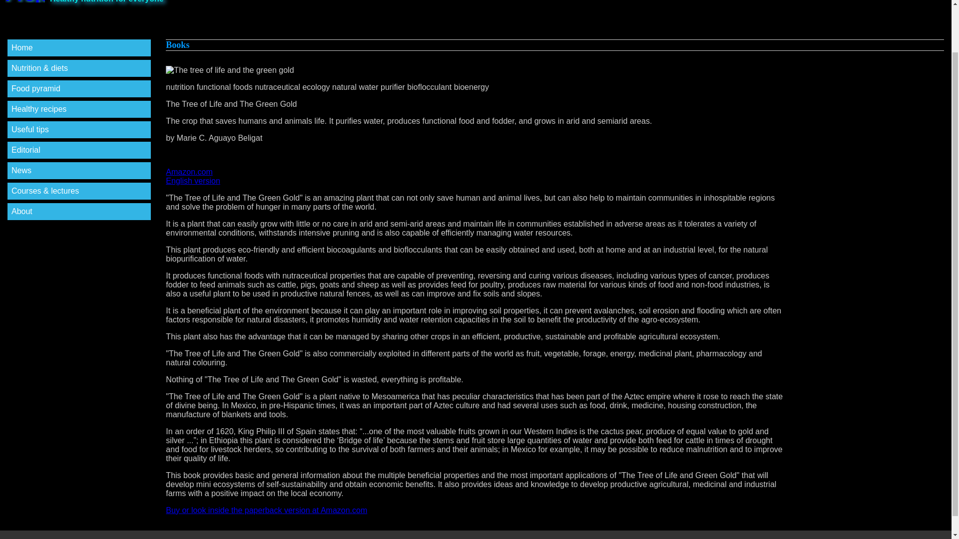 Image resolution: width=959 pixels, height=539 pixels. Describe the element at coordinates (26, 150) in the screenshot. I see `Healthy recipes` at that location.